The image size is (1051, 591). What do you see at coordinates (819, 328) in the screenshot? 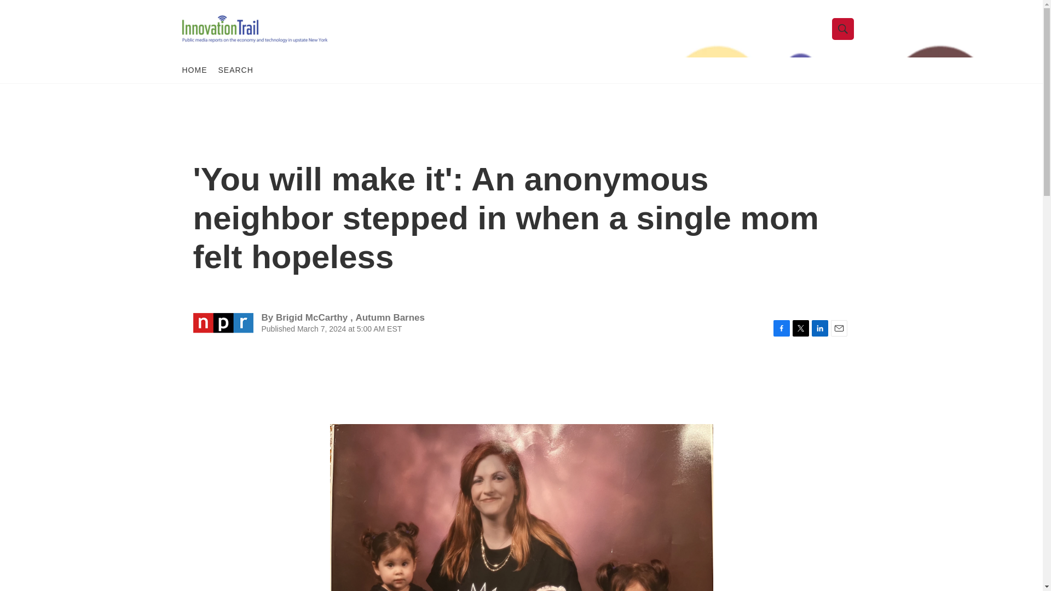
I see `LinkedIn` at bounding box center [819, 328].